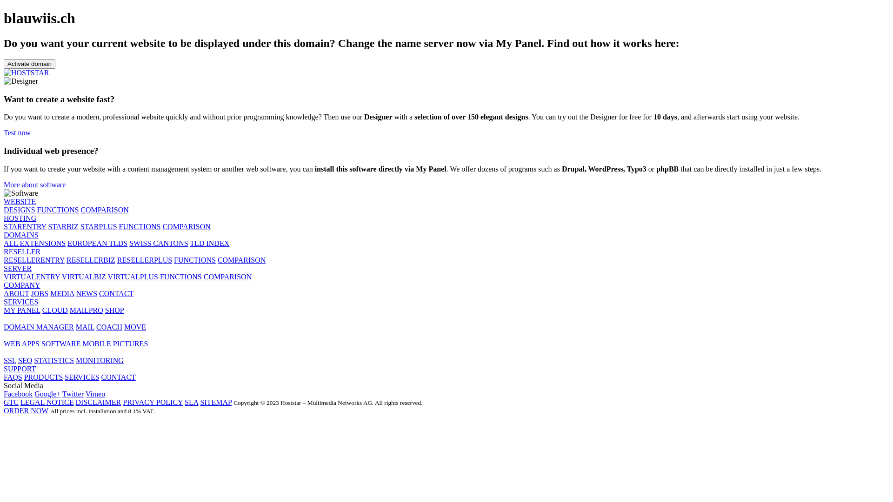 This screenshot has width=893, height=502. Describe the element at coordinates (119, 377) in the screenshot. I see `CONTACT` at that location.